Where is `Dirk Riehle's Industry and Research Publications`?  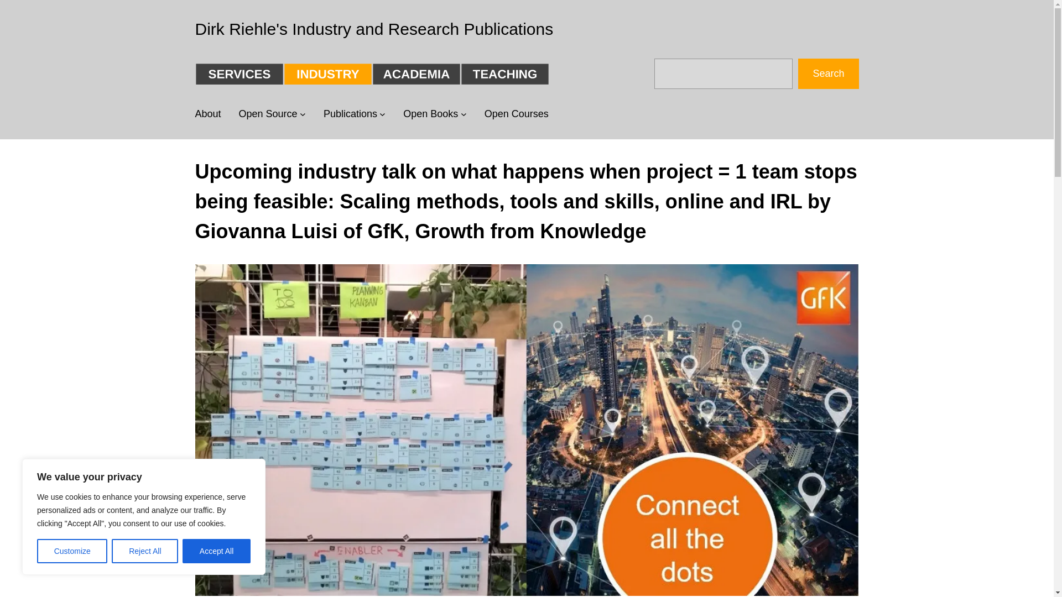
Dirk Riehle's Industry and Research Publications is located at coordinates (374, 29).